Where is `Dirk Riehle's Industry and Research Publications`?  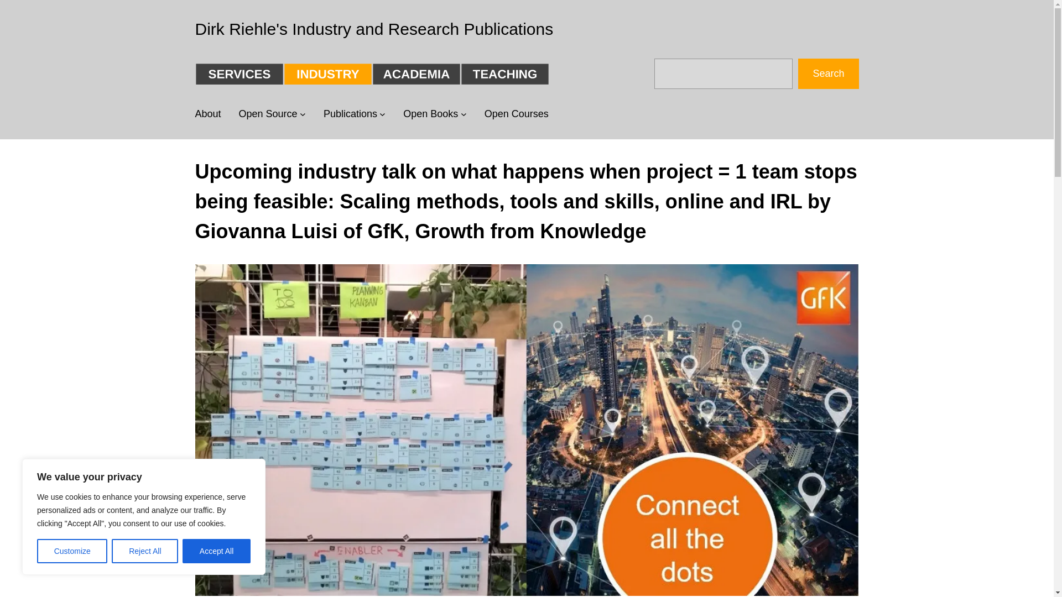
Dirk Riehle's Industry and Research Publications is located at coordinates (374, 29).